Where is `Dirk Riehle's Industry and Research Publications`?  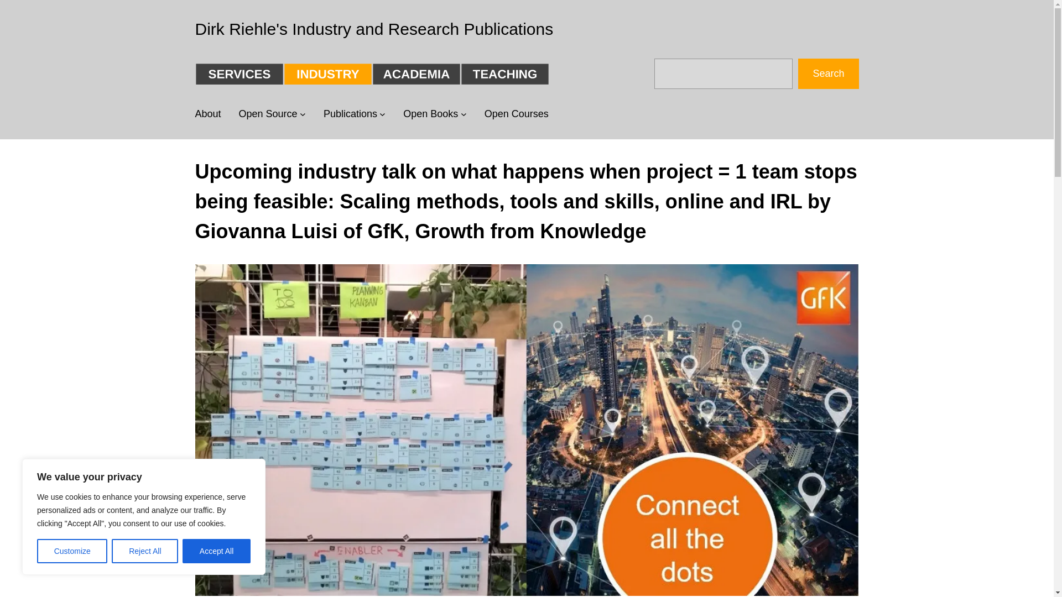
Dirk Riehle's Industry and Research Publications is located at coordinates (374, 29).